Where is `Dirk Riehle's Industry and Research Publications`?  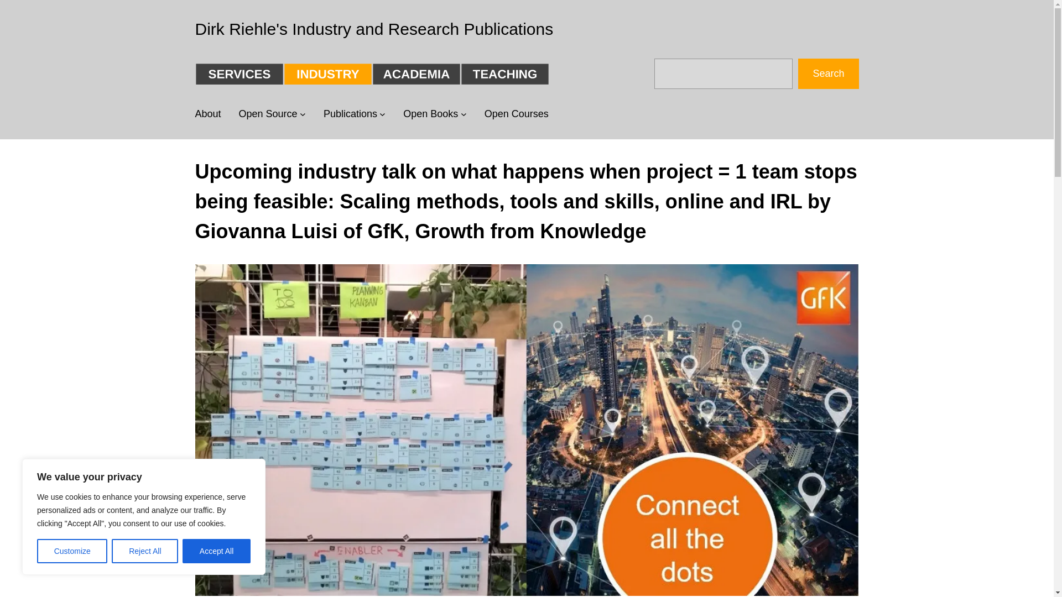
Dirk Riehle's Industry and Research Publications is located at coordinates (374, 29).